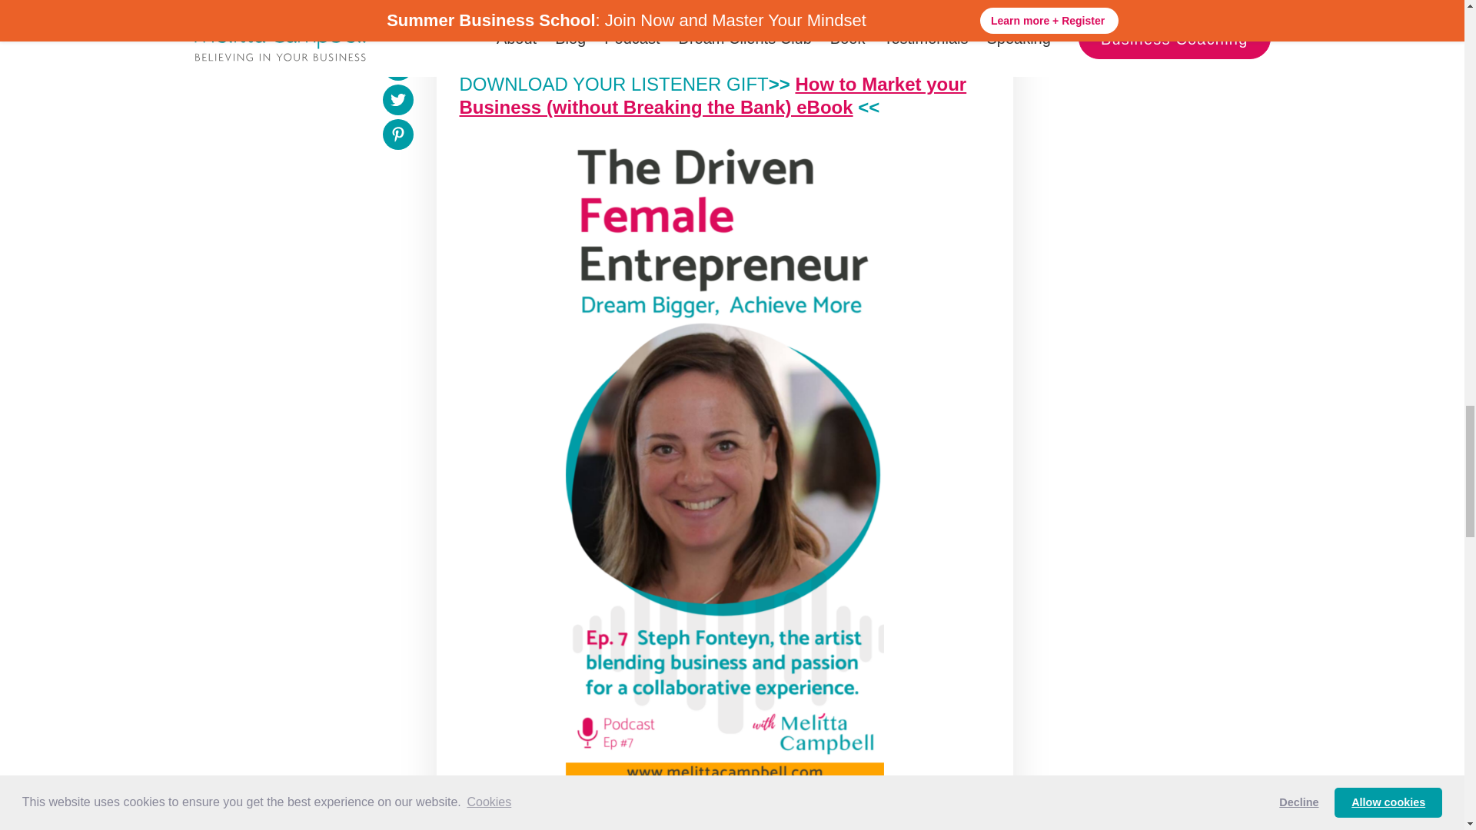 Image resolution: width=1476 pixels, height=830 pixels. Describe the element at coordinates (683, 818) in the screenshot. I see `Lessons` at that location.